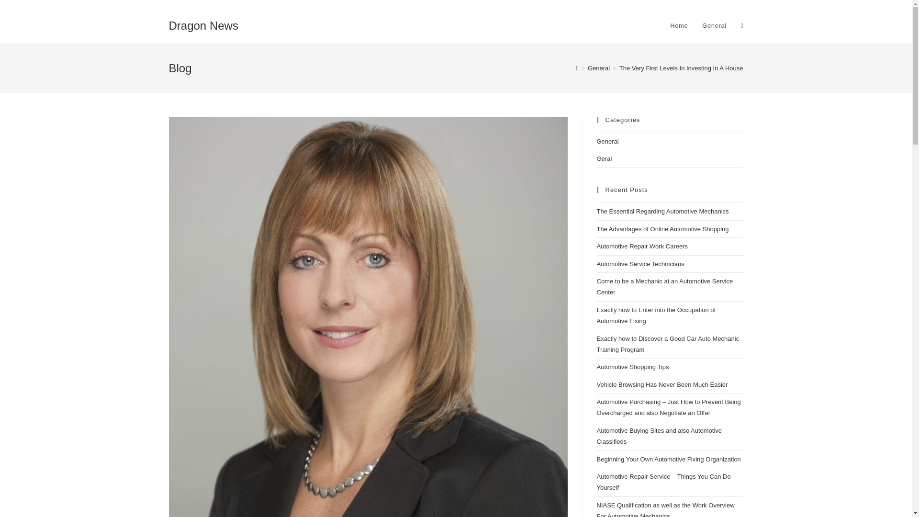 The image size is (919, 517). What do you see at coordinates (664, 286) in the screenshot?
I see `Come to be a Mechanic at an Automotive Service Center` at bounding box center [664, 286].